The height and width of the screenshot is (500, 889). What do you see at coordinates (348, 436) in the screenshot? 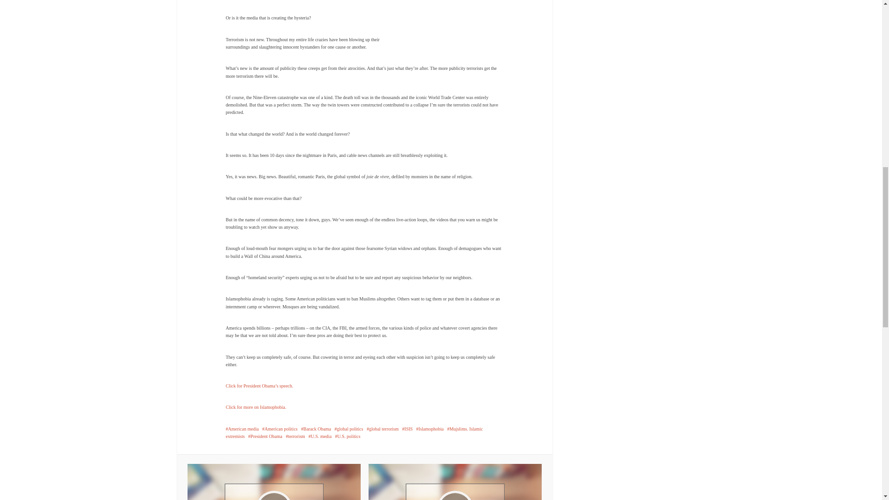
I see `U.S. politics` at bounding box center [348, 436].